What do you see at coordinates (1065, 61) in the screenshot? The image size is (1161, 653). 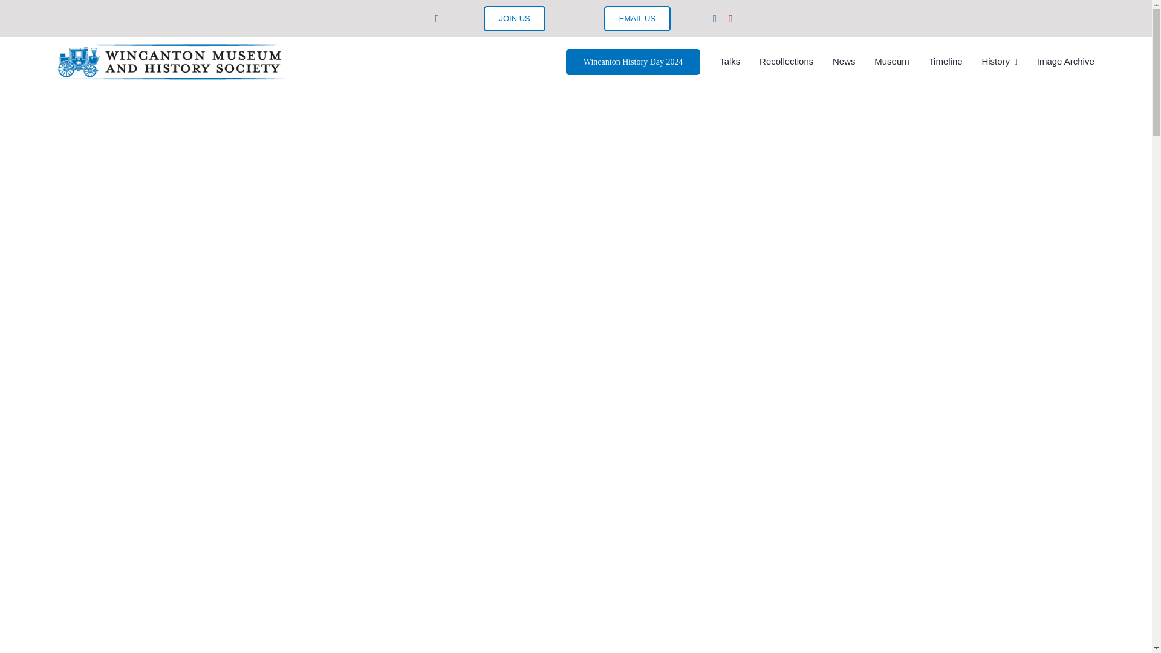 I see `Image Archive` at bounding box center [1065, 61].